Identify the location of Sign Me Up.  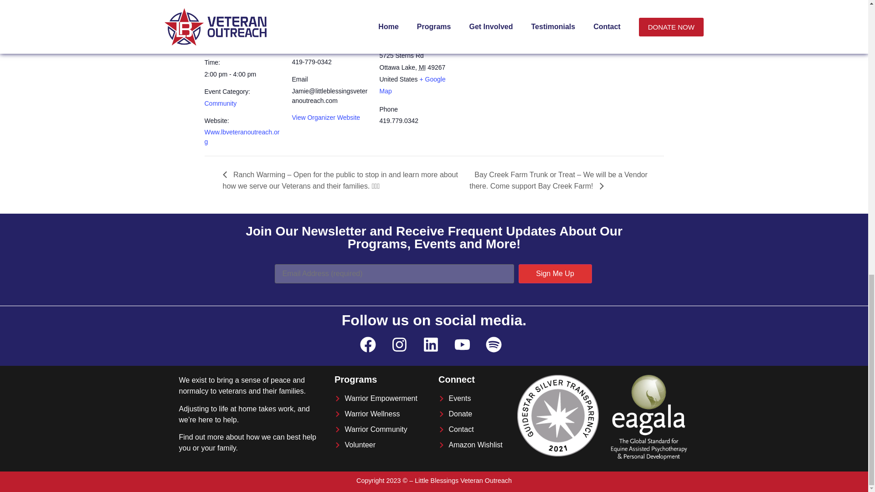
(555, 273).